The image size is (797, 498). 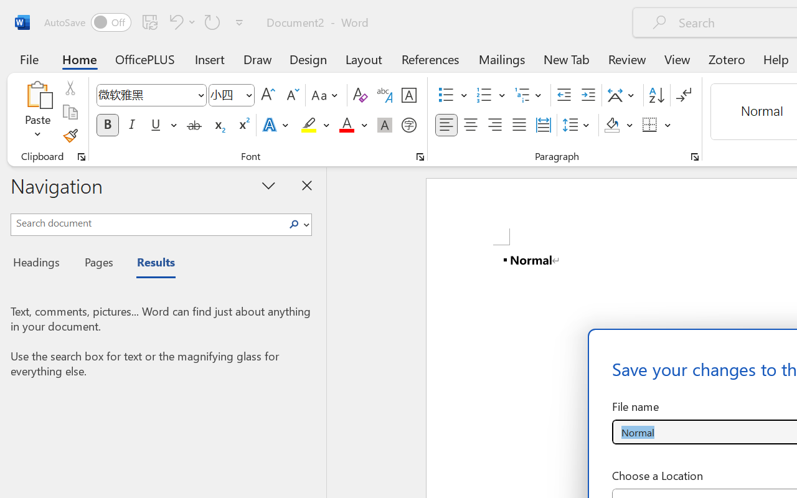 What do you see at coordinates (656, 95) in the screenshot?
I see `Sort...` at bounding box center [656, 95].